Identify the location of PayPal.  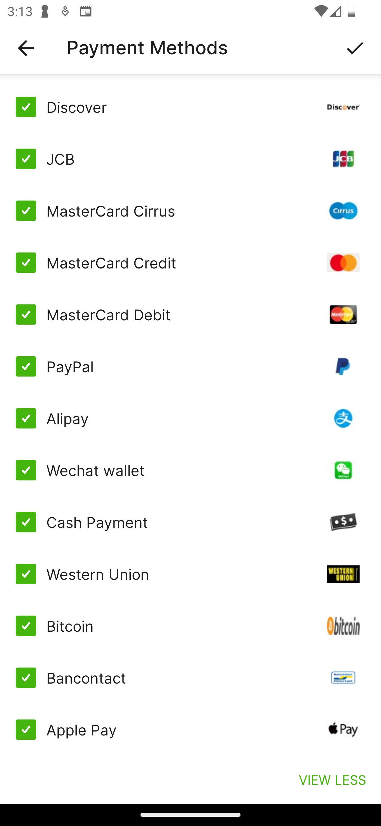
(190, 366).